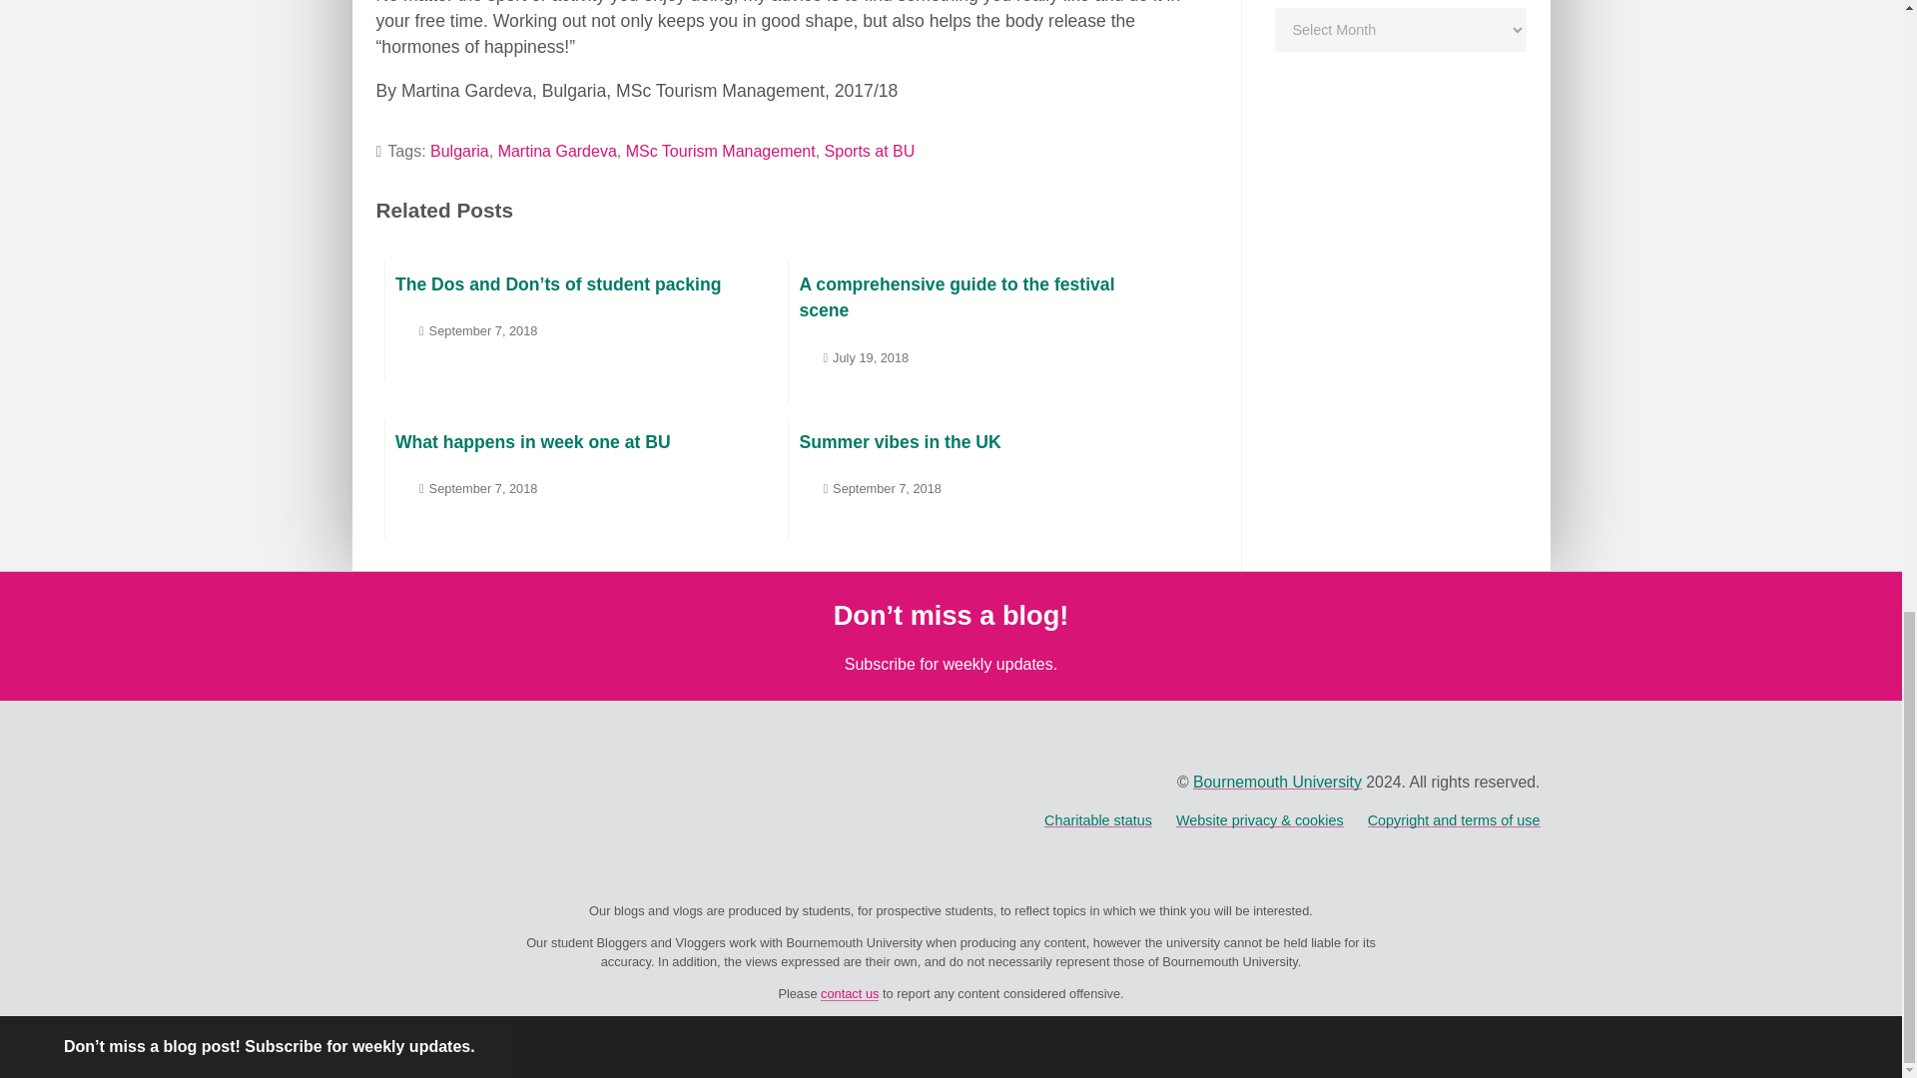  Describe the element at coordinates (1276, 782) in the screenshot. I see `Bournemouth University homepage` at that location.